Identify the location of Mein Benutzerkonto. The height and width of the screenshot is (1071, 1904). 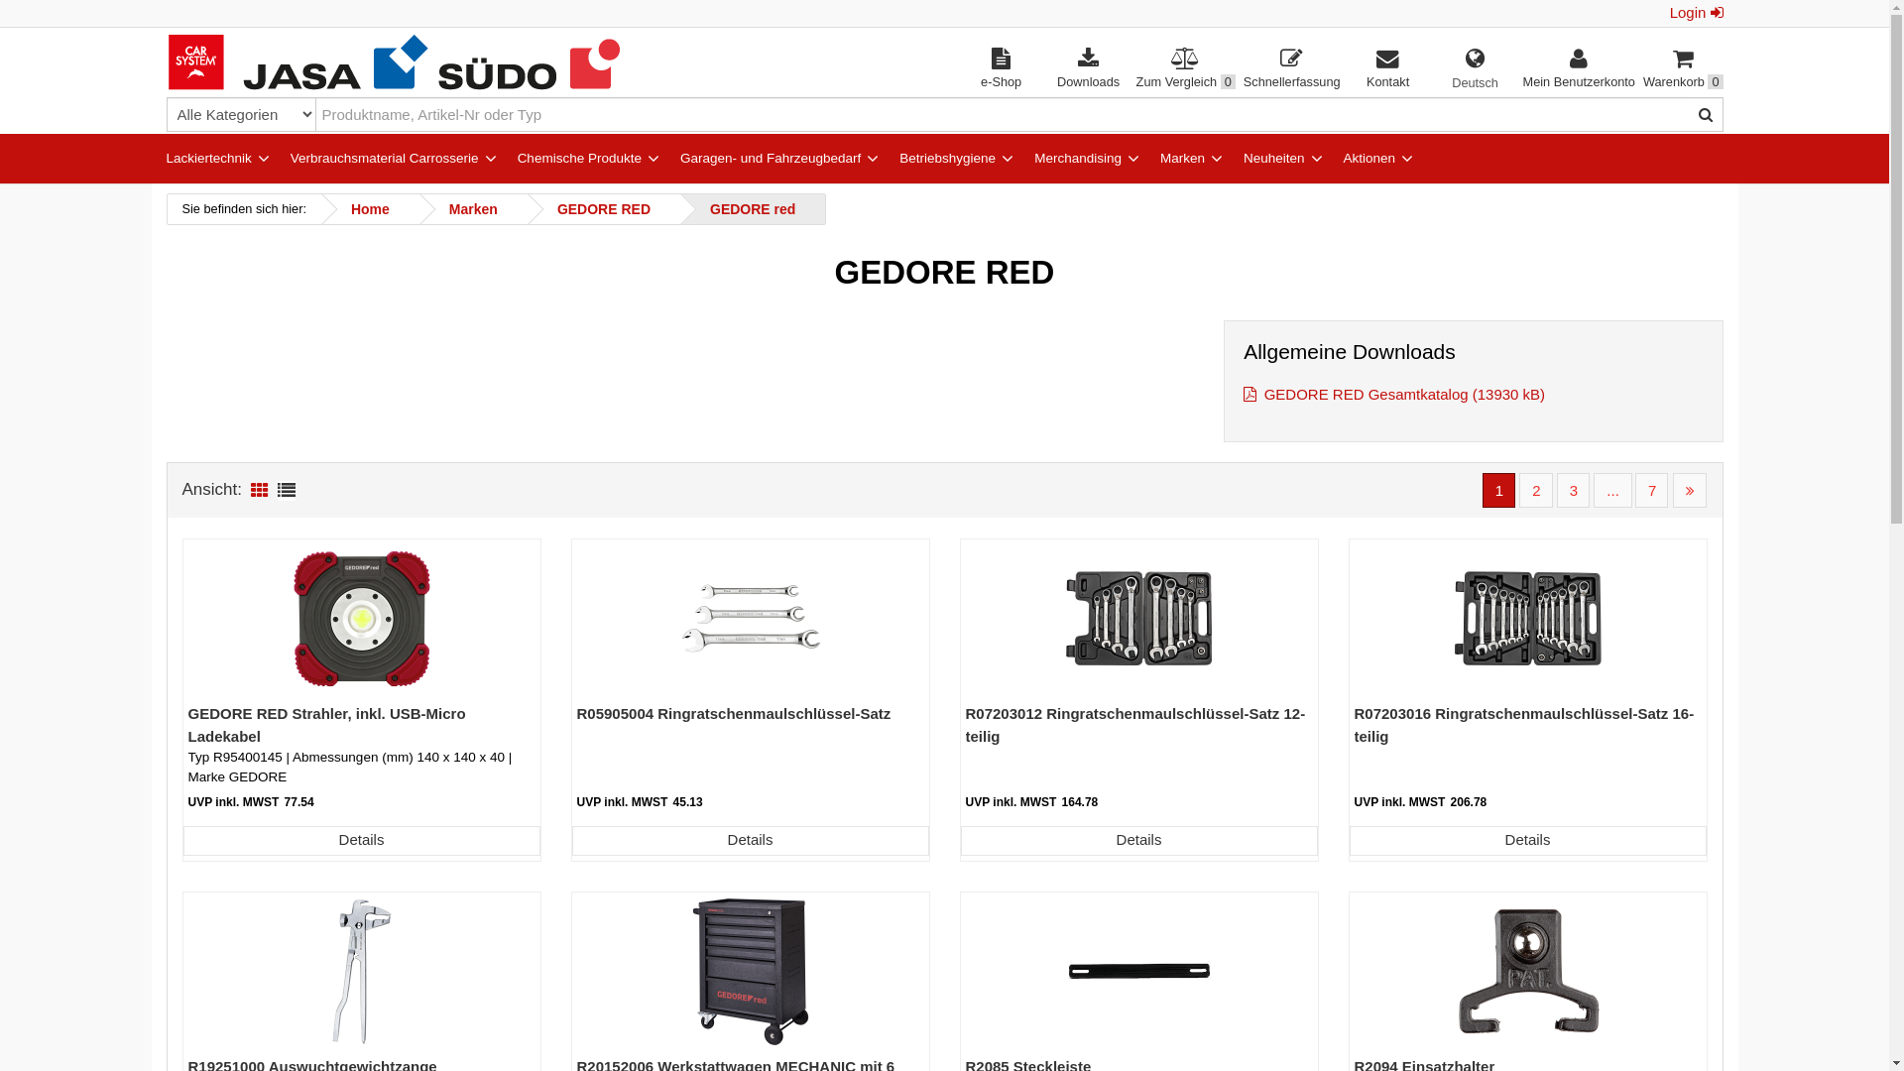
(1579, 69).